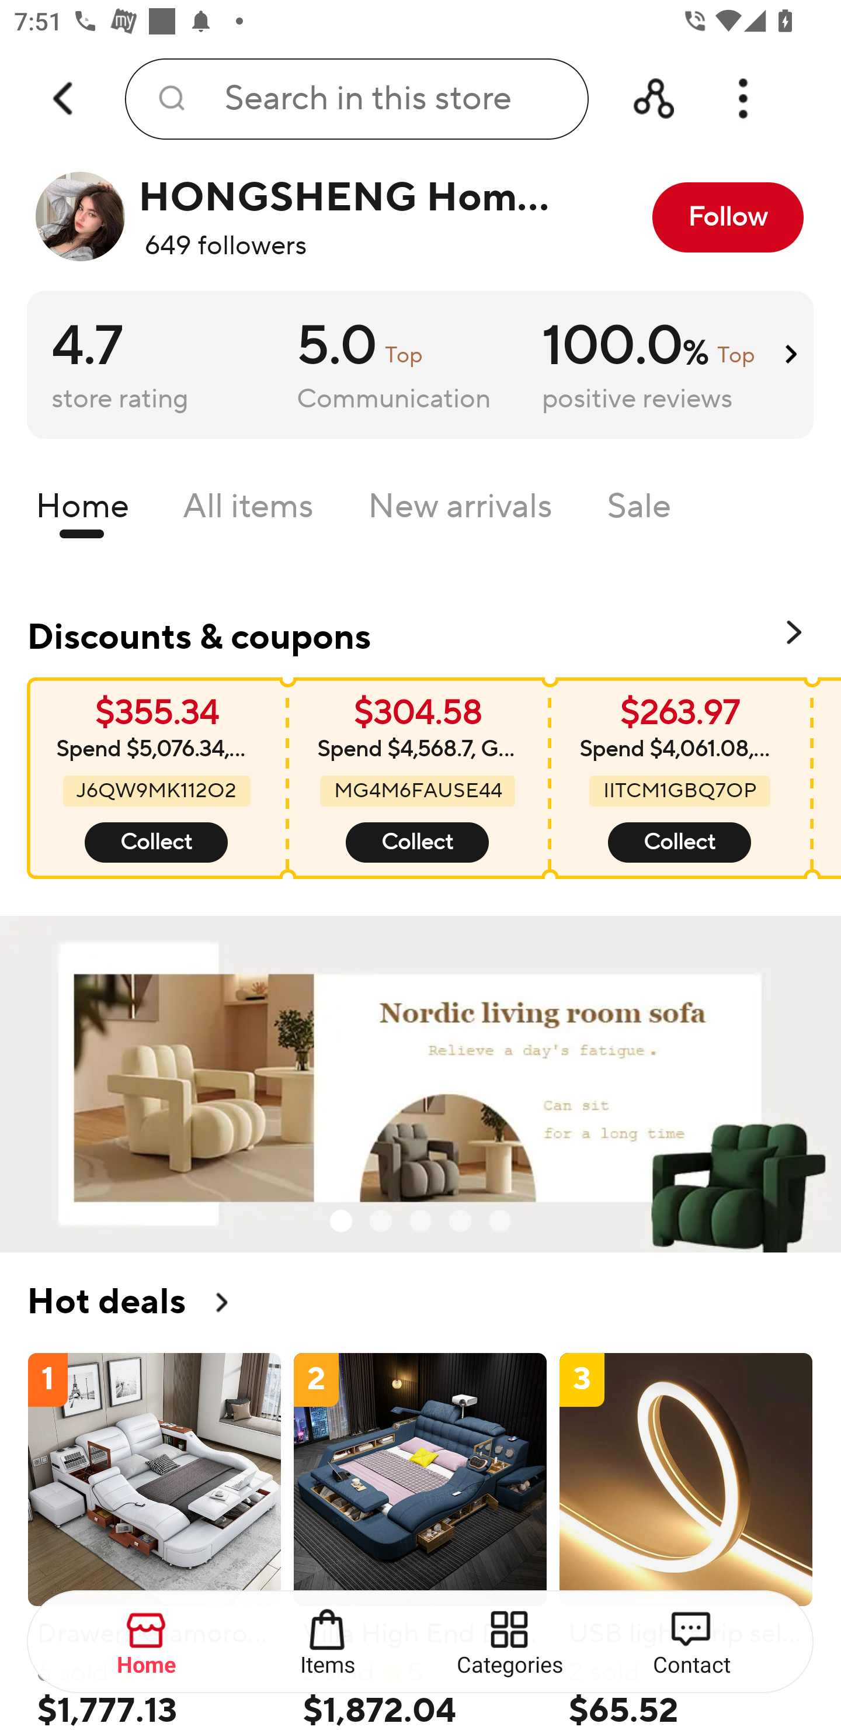 The height and width of the screenshot is (1730, 841). I want to click on Follow, so click(728, 217).